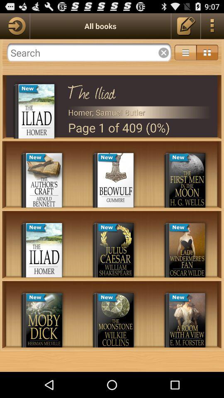 This screenshot has width=224, height=398. I want to click on compose list, so click(186, 26).